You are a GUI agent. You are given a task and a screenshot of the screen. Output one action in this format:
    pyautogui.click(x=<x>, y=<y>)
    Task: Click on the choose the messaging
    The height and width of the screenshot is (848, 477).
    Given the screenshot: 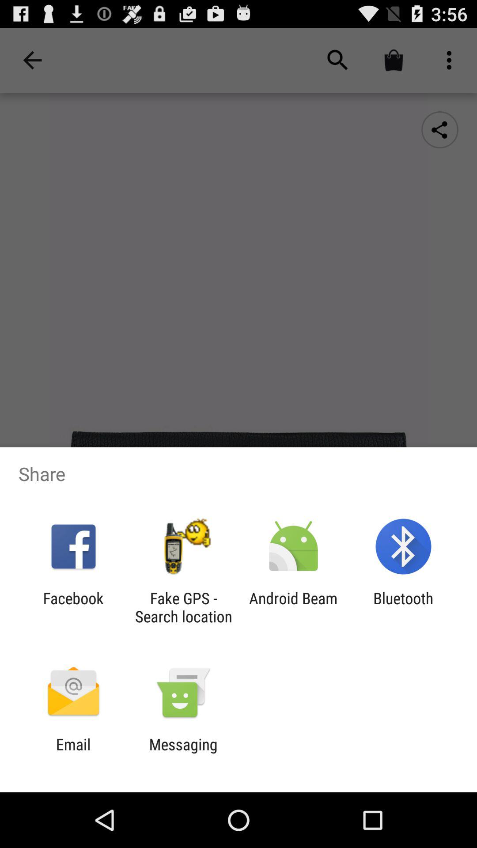 What is the action you would take?
    pyautogui.click(x=183, y=753)
    